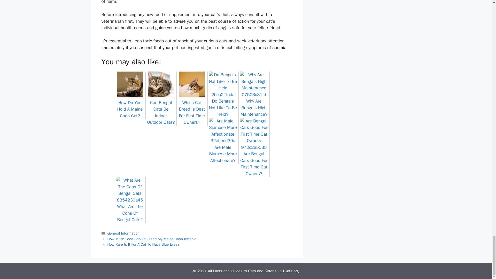  What do you see at coordinates (254, 104) in the screenshot?
I see `Why Are Bengals High Maintenance?` at bounding box center [254, 104].